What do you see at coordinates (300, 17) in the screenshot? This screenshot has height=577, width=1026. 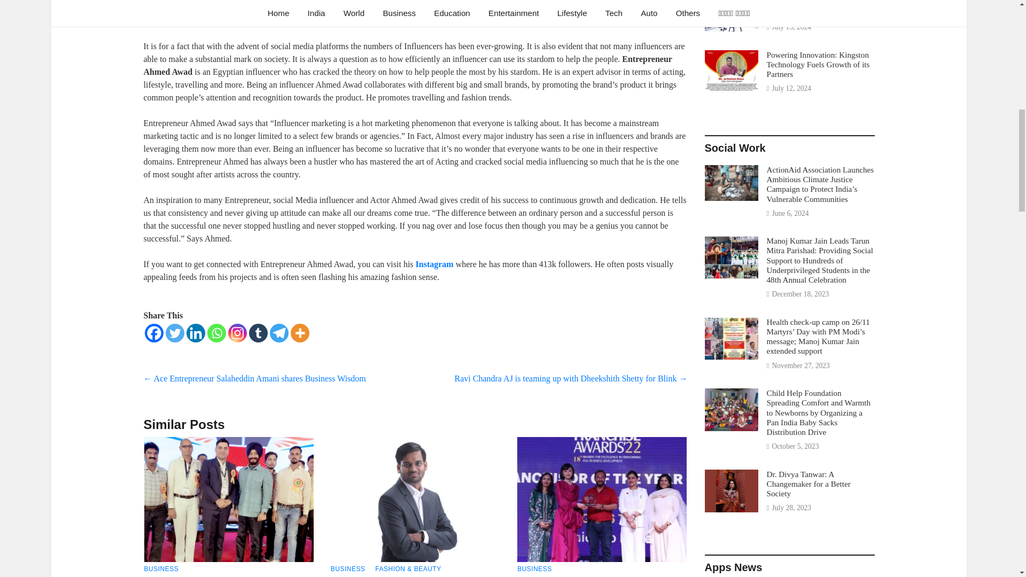 I see `More` at bounding box center [300, 17].